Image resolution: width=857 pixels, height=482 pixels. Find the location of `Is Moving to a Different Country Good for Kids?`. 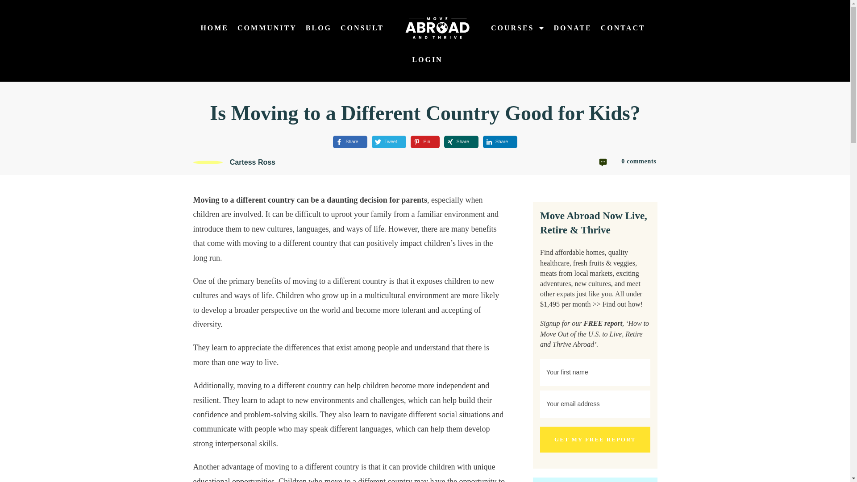

Is Moving to a Different Country Good for Kids? is located at coordinates (425, 112).